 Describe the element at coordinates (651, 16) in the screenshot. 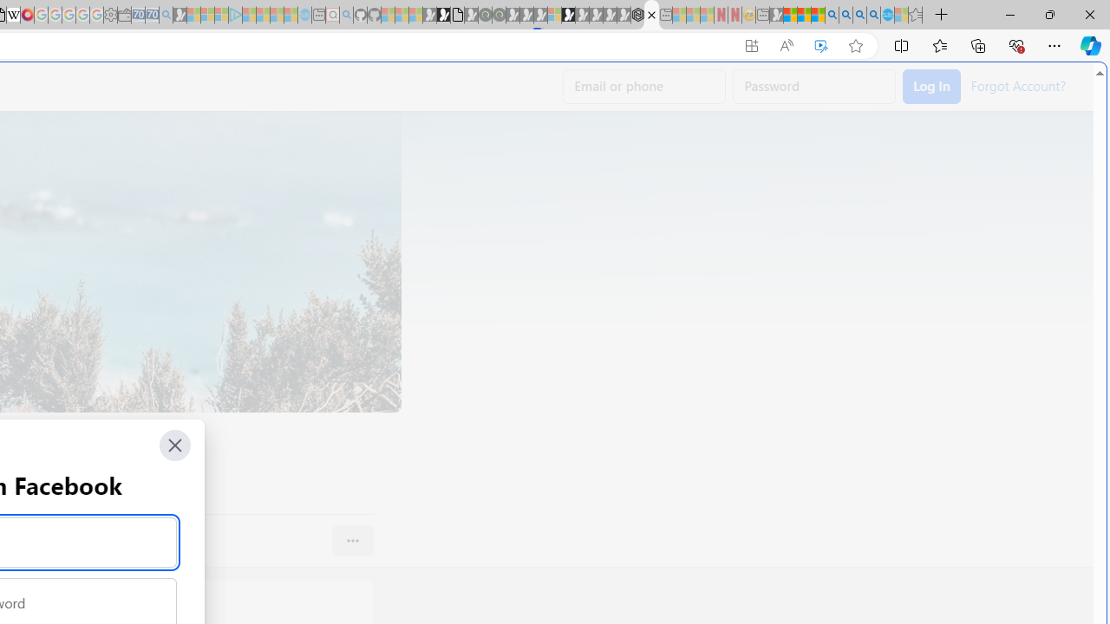

I see `Nordace | Facebook` at that location.